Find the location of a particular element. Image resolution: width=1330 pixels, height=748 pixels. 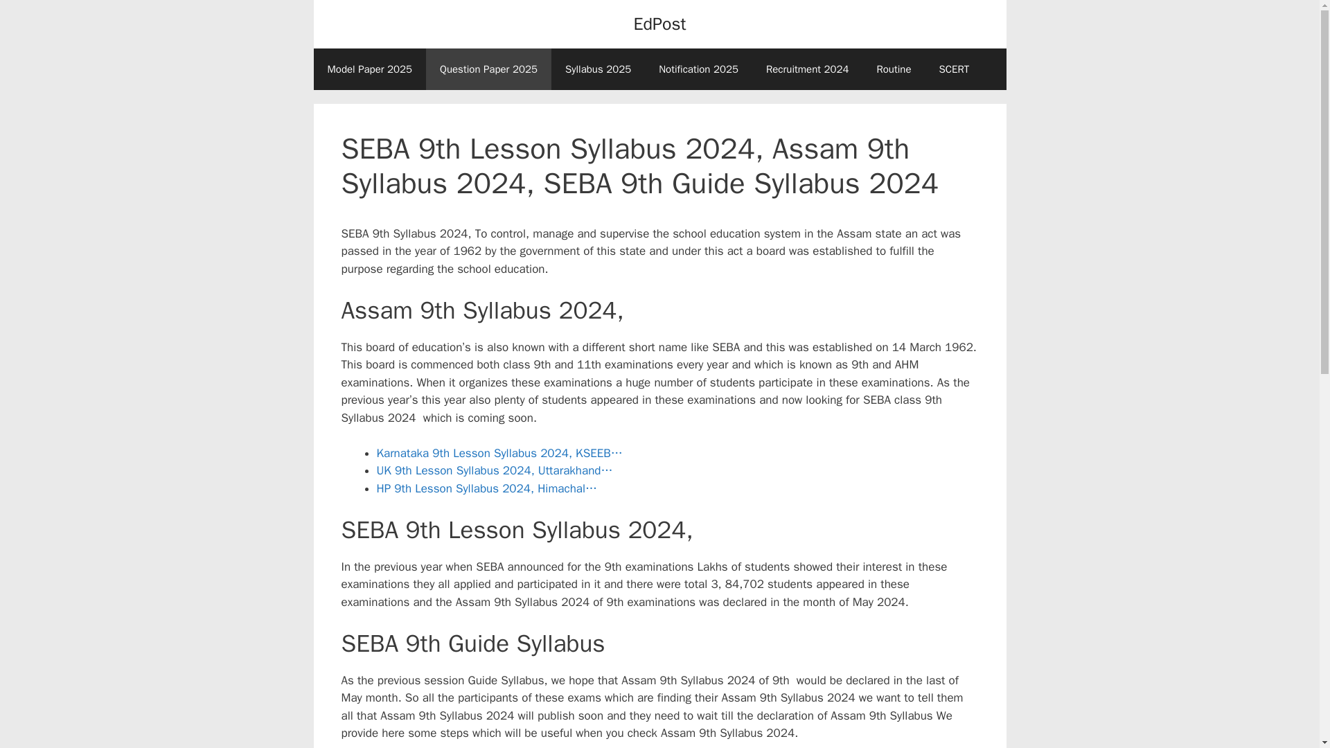

Routine is located at coordinates (893, 69).